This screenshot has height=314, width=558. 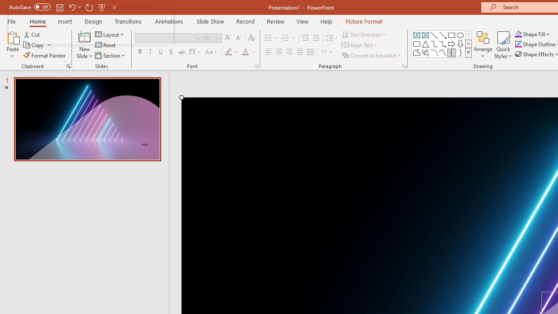 I want to click on Arrow: Down, so click(x=460, y=44).